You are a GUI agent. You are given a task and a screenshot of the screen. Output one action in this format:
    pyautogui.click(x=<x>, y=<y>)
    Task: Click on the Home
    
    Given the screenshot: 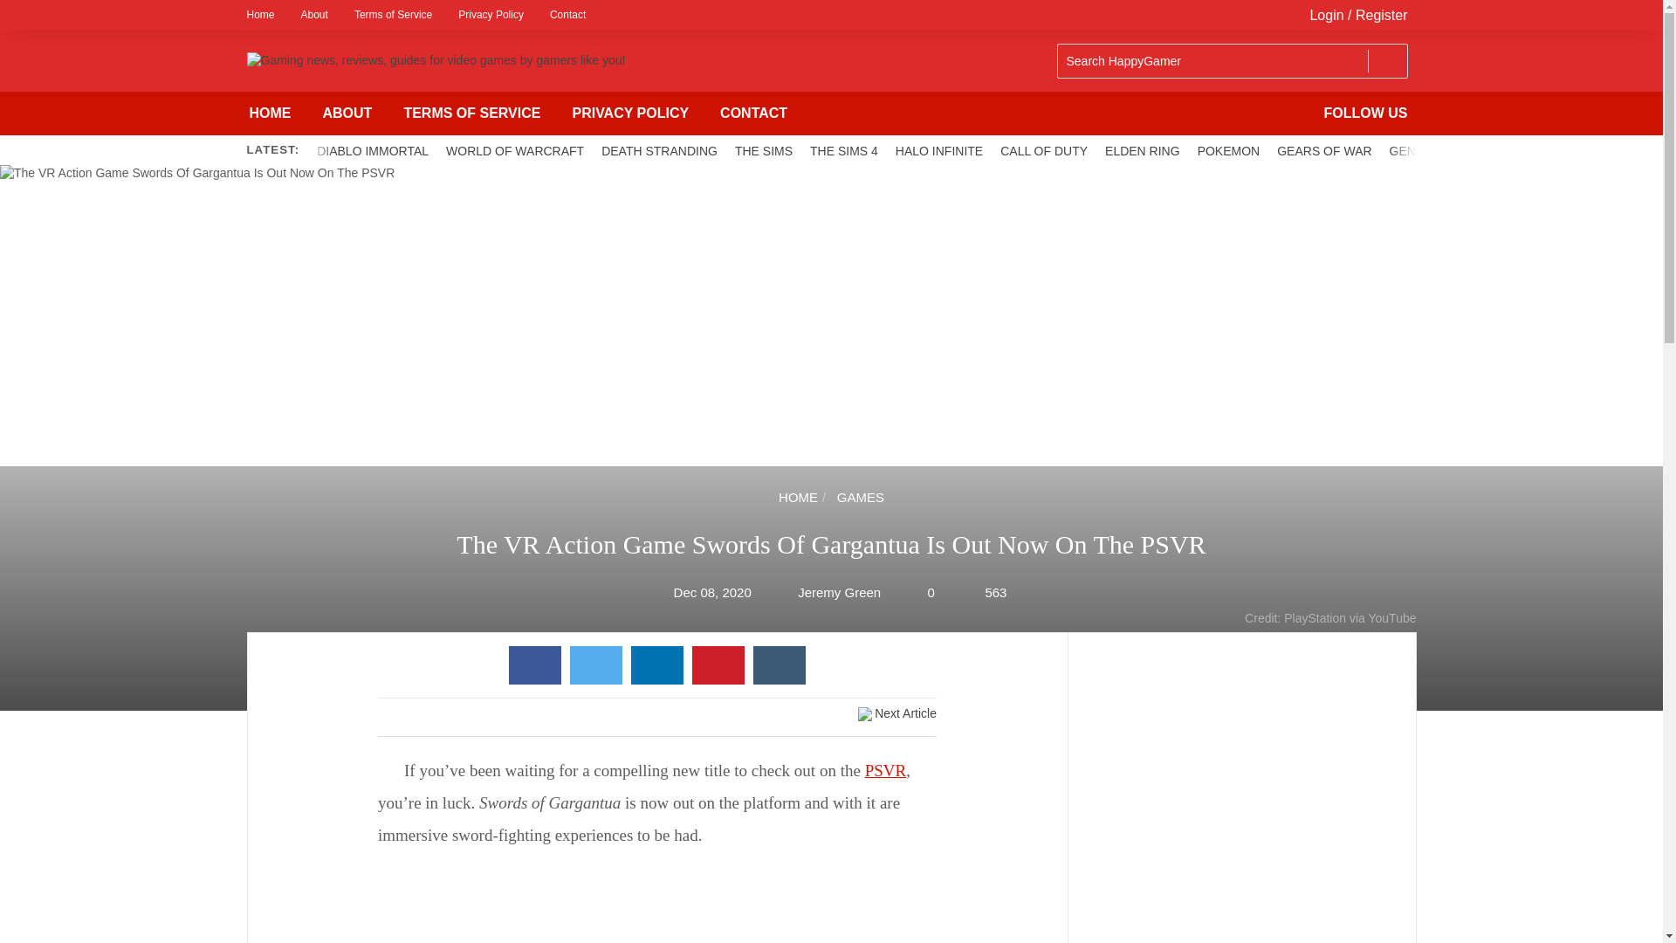 What is the action you would take?
    pyautogui.click(x=266, y=15)
    